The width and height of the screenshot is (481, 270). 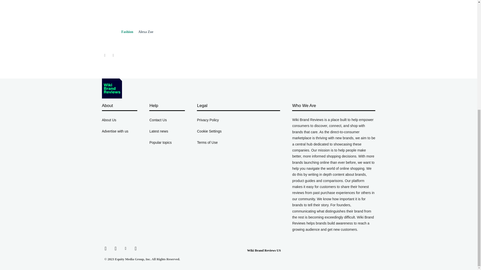 I want to click on Instagram, so click(x=115, y=248).